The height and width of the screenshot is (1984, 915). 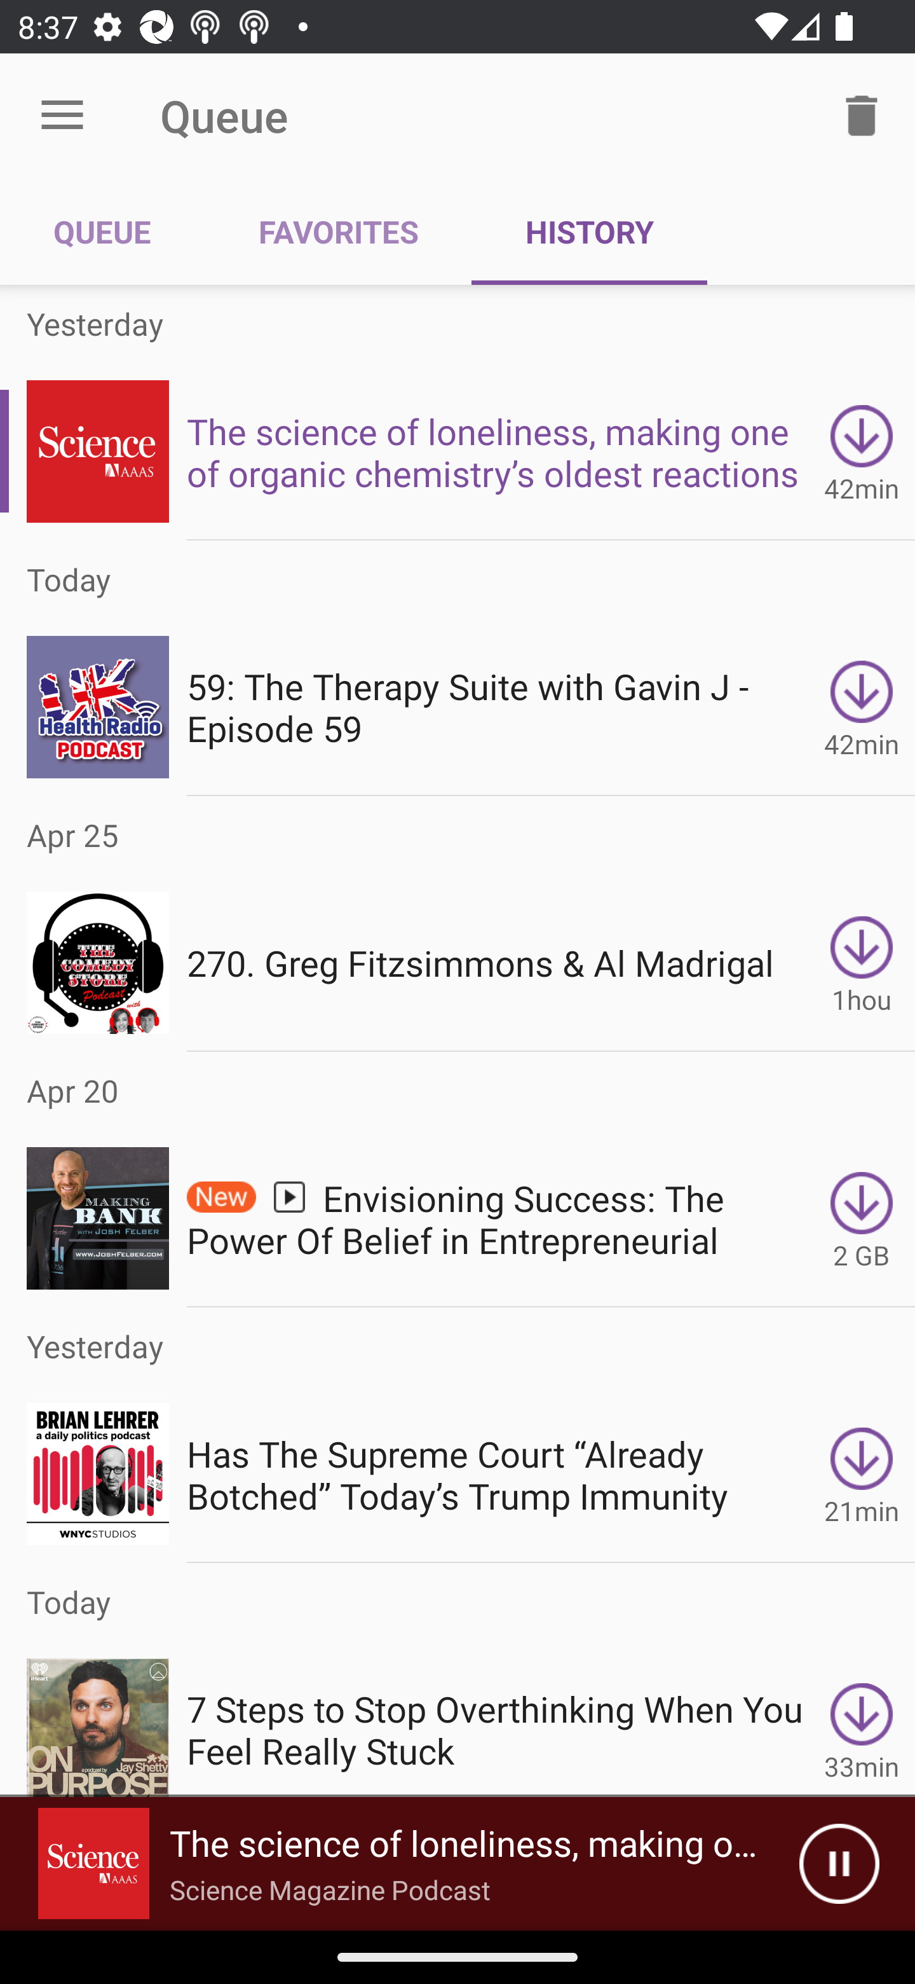 I want to click on QUEUE, so click(x=102, y=231).